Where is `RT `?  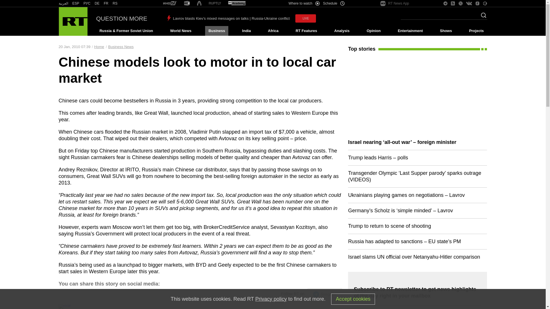
RT  is located at coordinates (87, 3).